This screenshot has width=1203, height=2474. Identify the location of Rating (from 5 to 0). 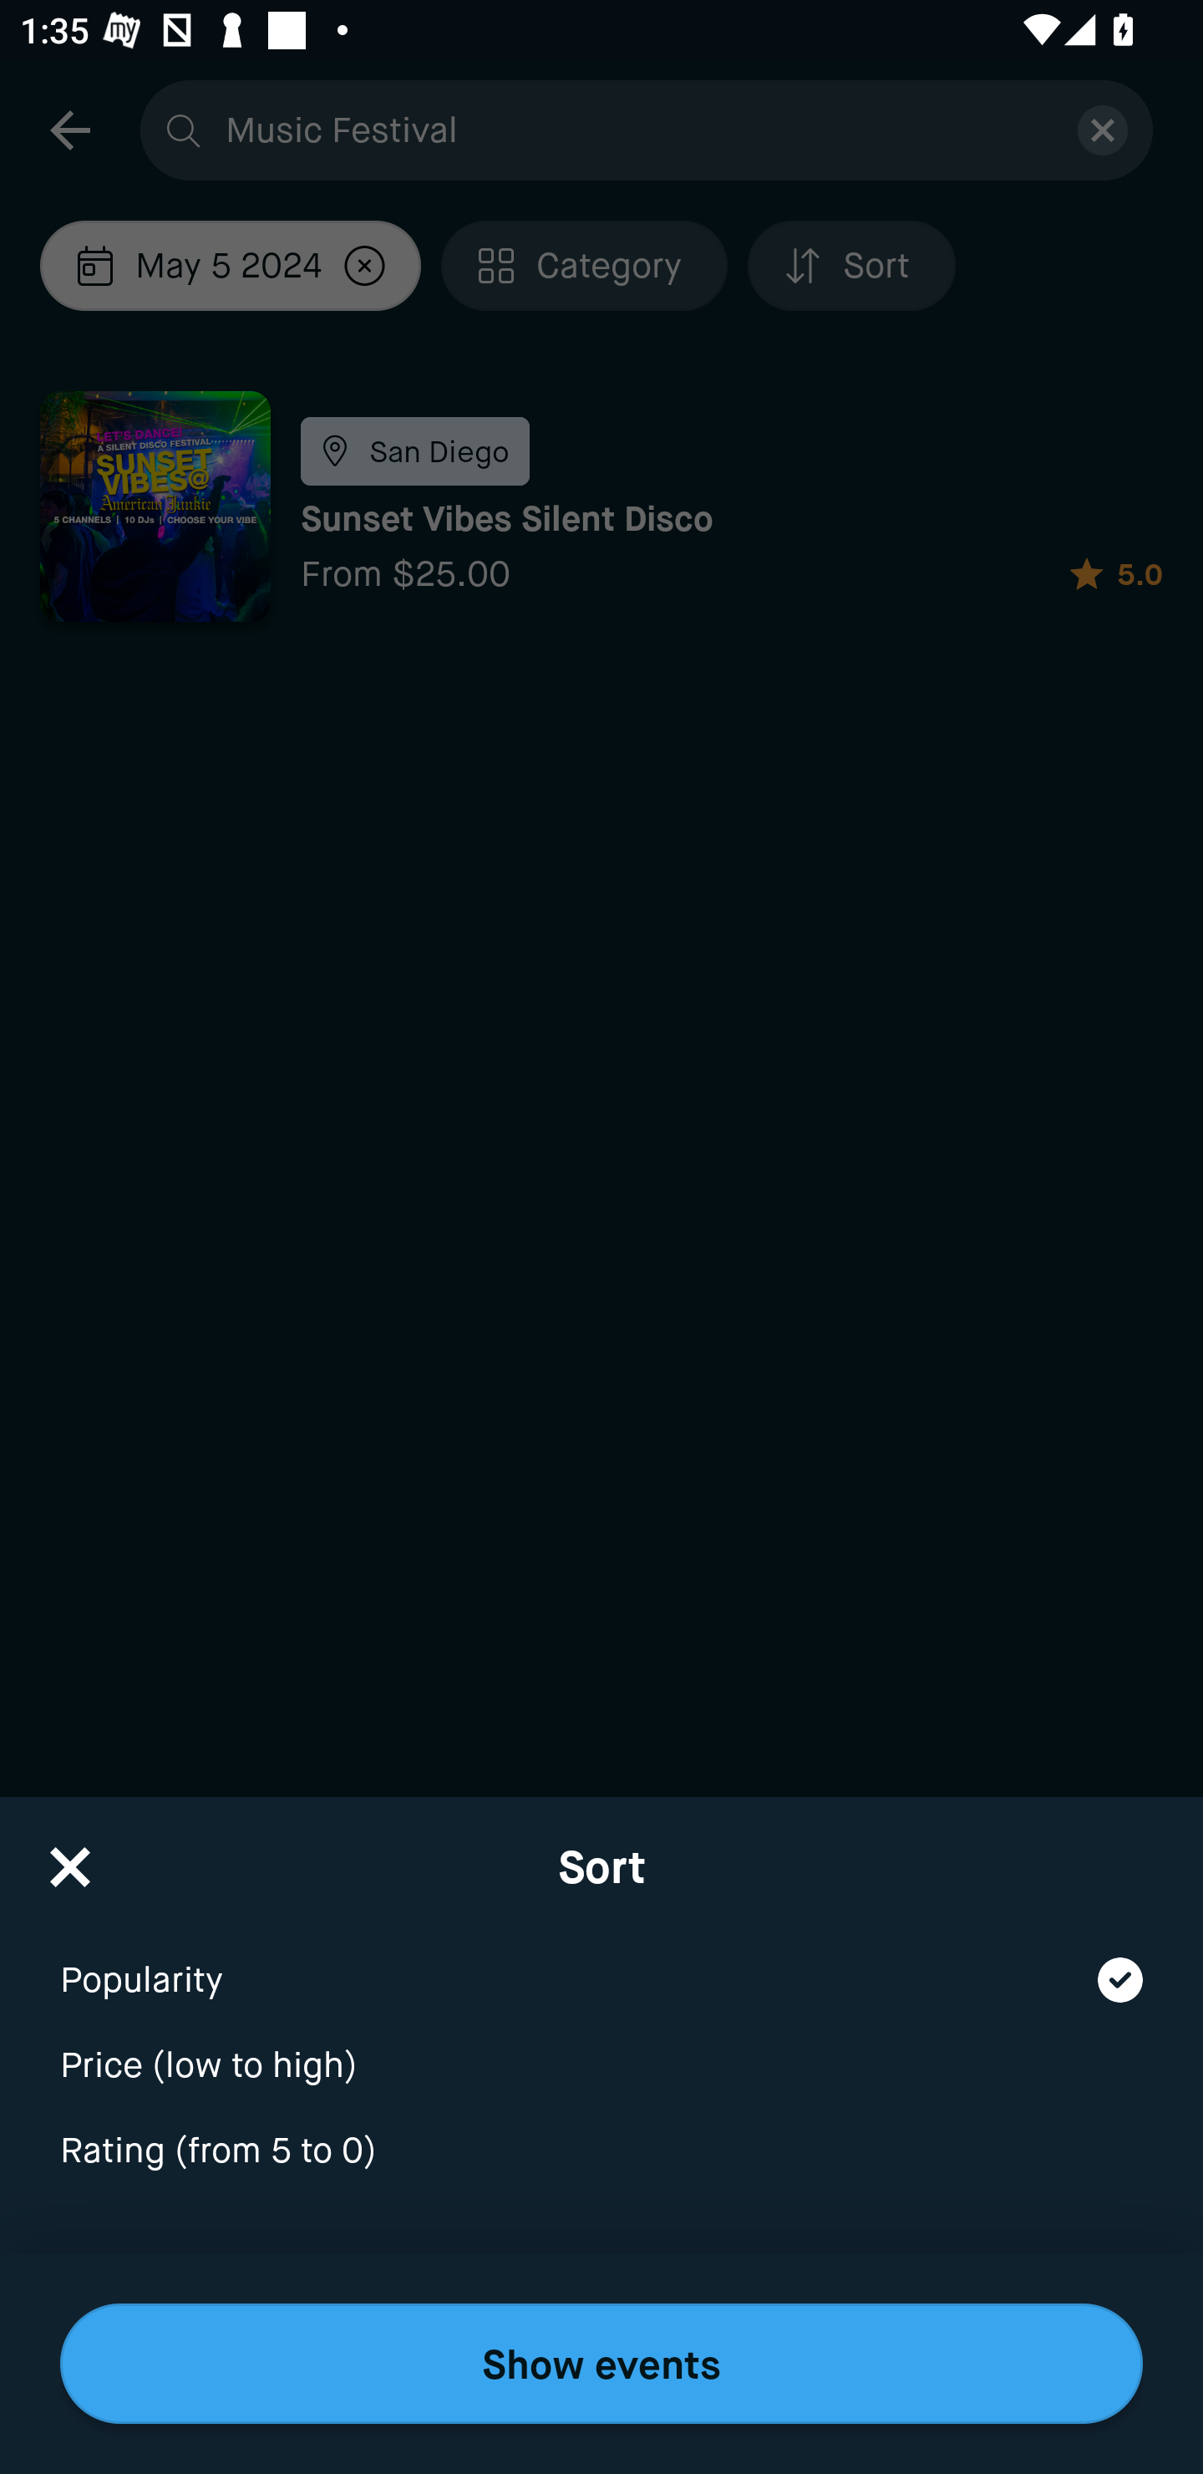
(601, 2151).